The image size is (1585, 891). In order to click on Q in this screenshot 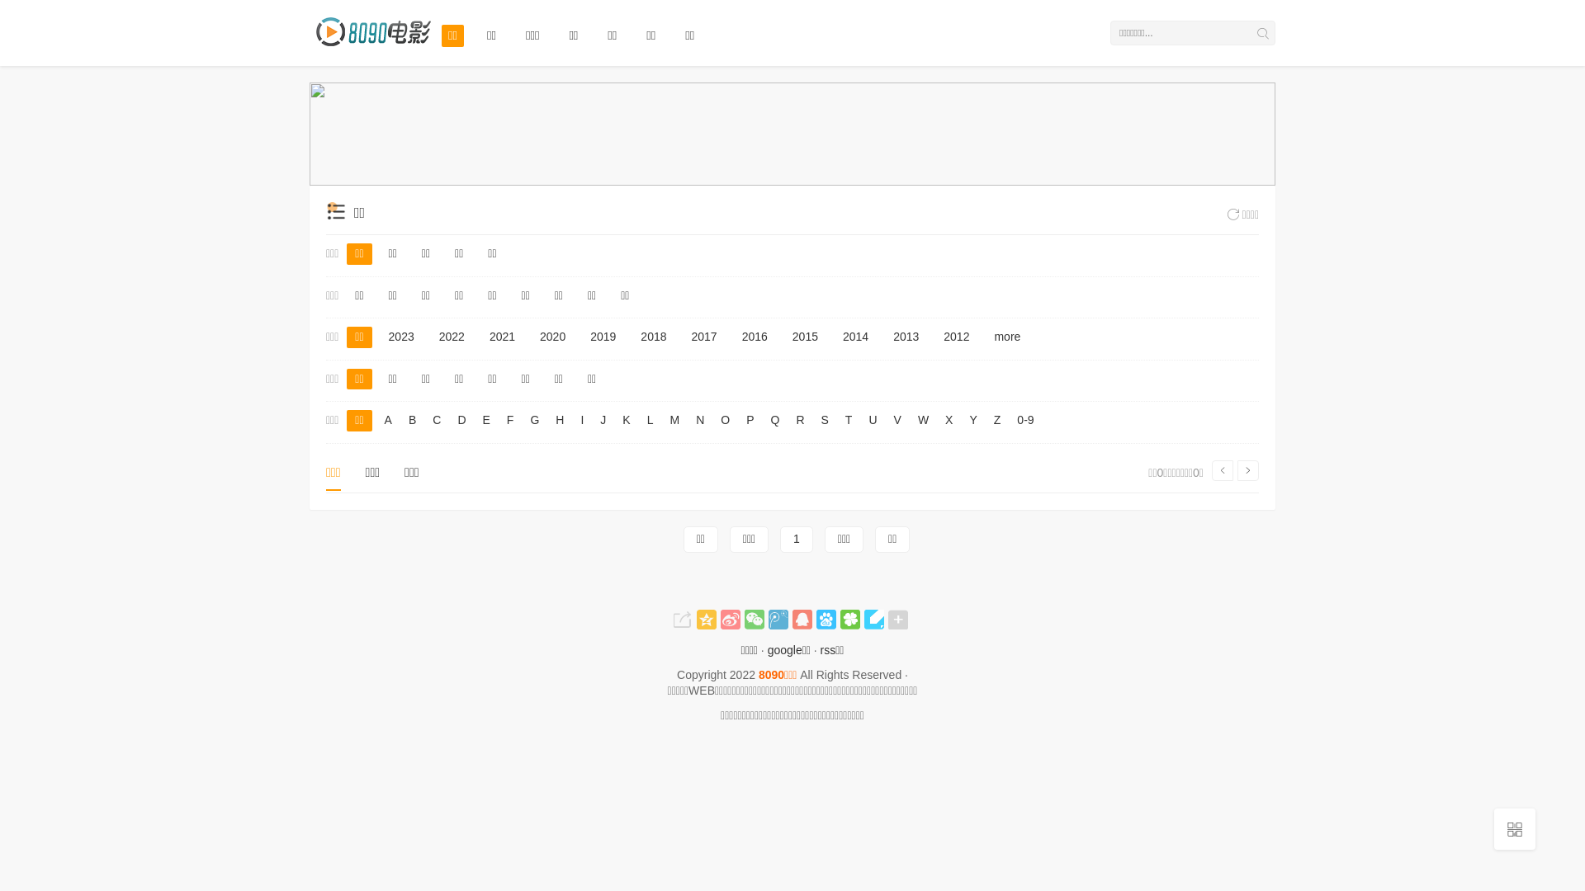, I will do `click(774, 421)`.